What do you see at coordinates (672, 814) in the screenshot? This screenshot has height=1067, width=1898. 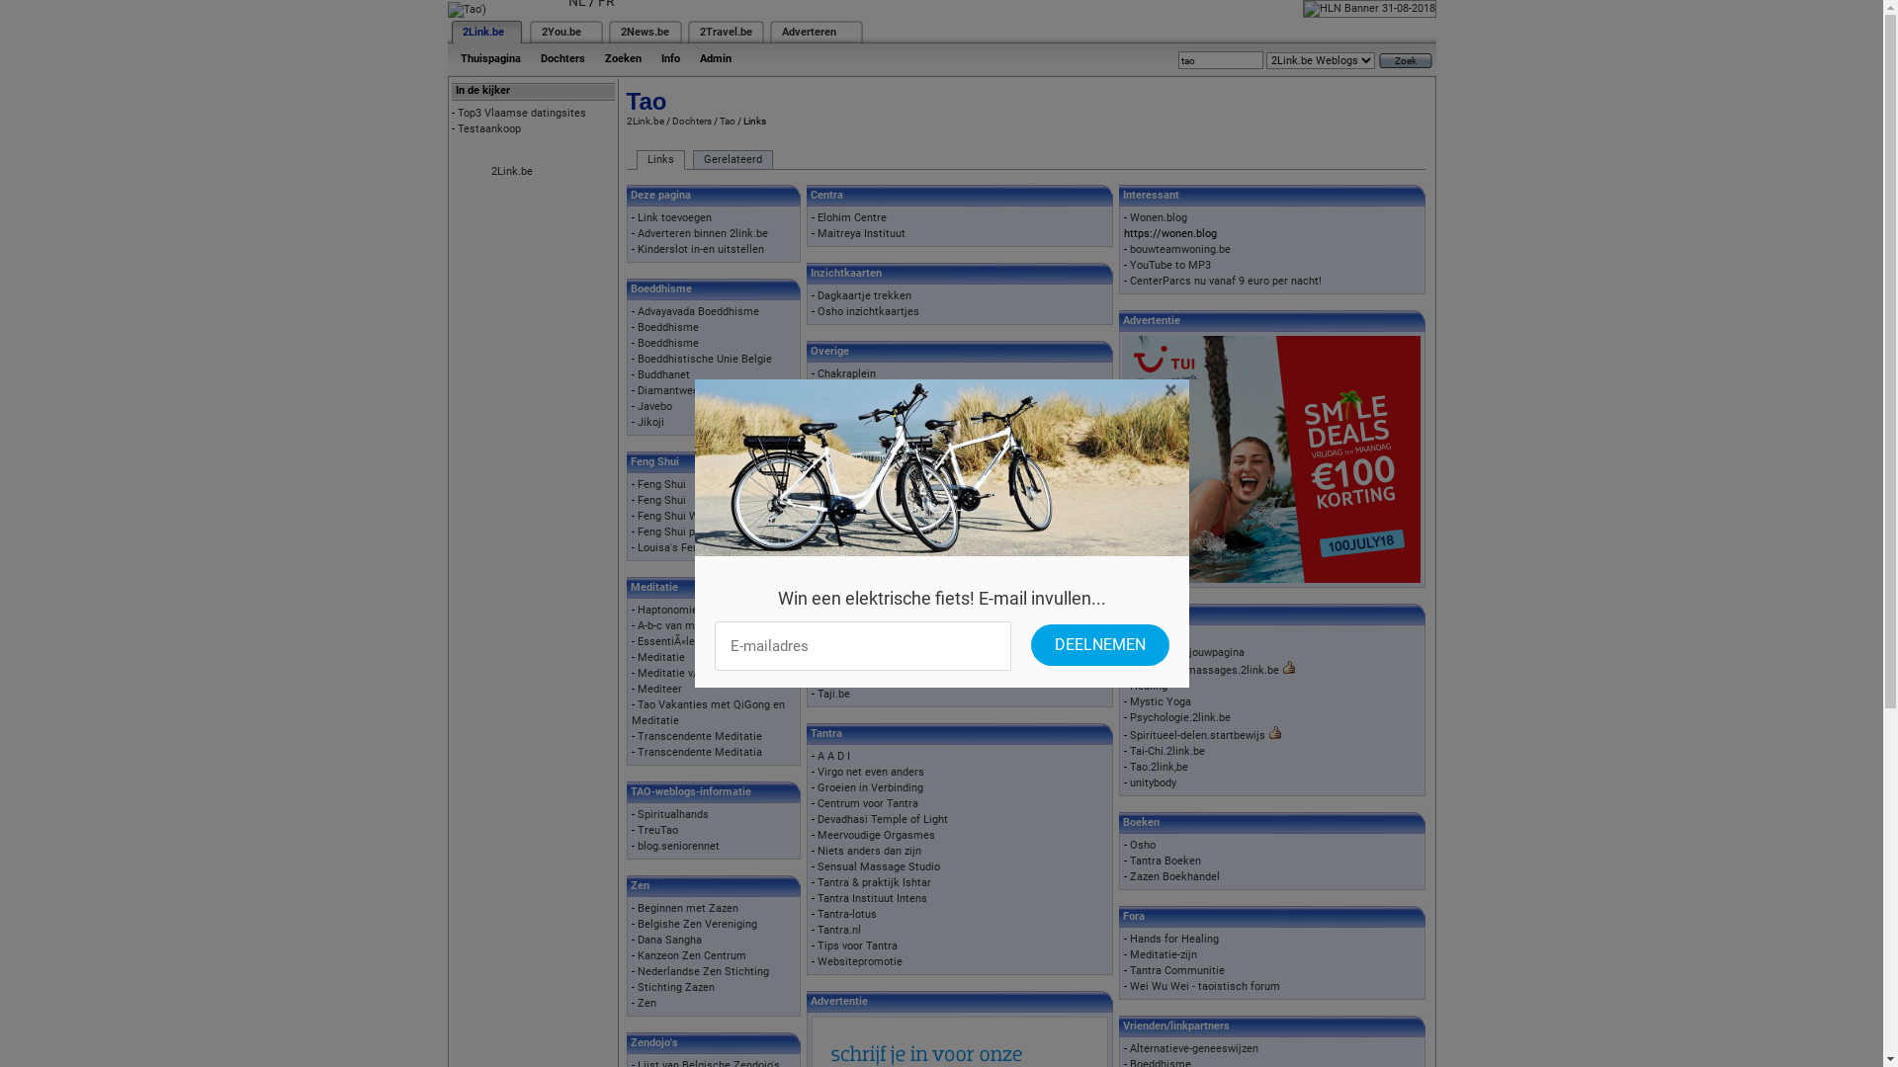 I see `Spiritualhands` at bounding box center [672, 814].